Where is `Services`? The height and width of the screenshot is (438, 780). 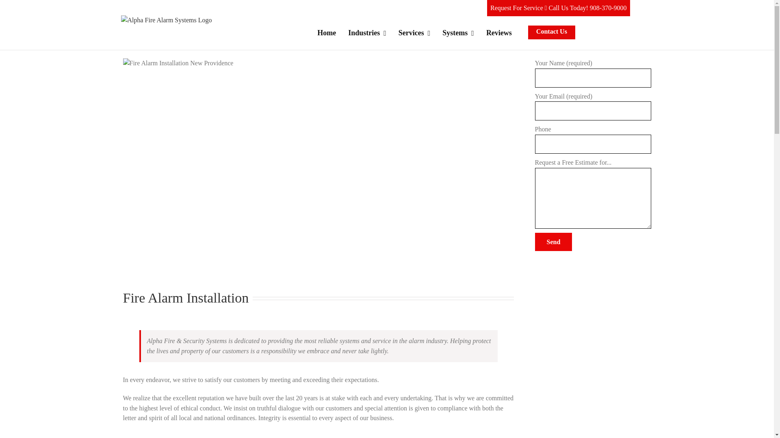 Services is located at coordinates (414, 33).